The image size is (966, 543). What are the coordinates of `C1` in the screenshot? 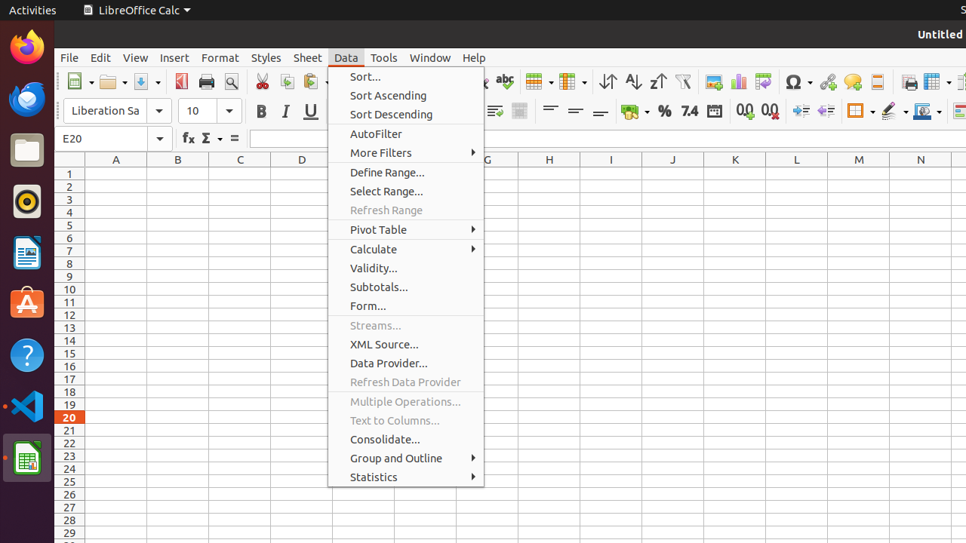 It's located at (240, 173).